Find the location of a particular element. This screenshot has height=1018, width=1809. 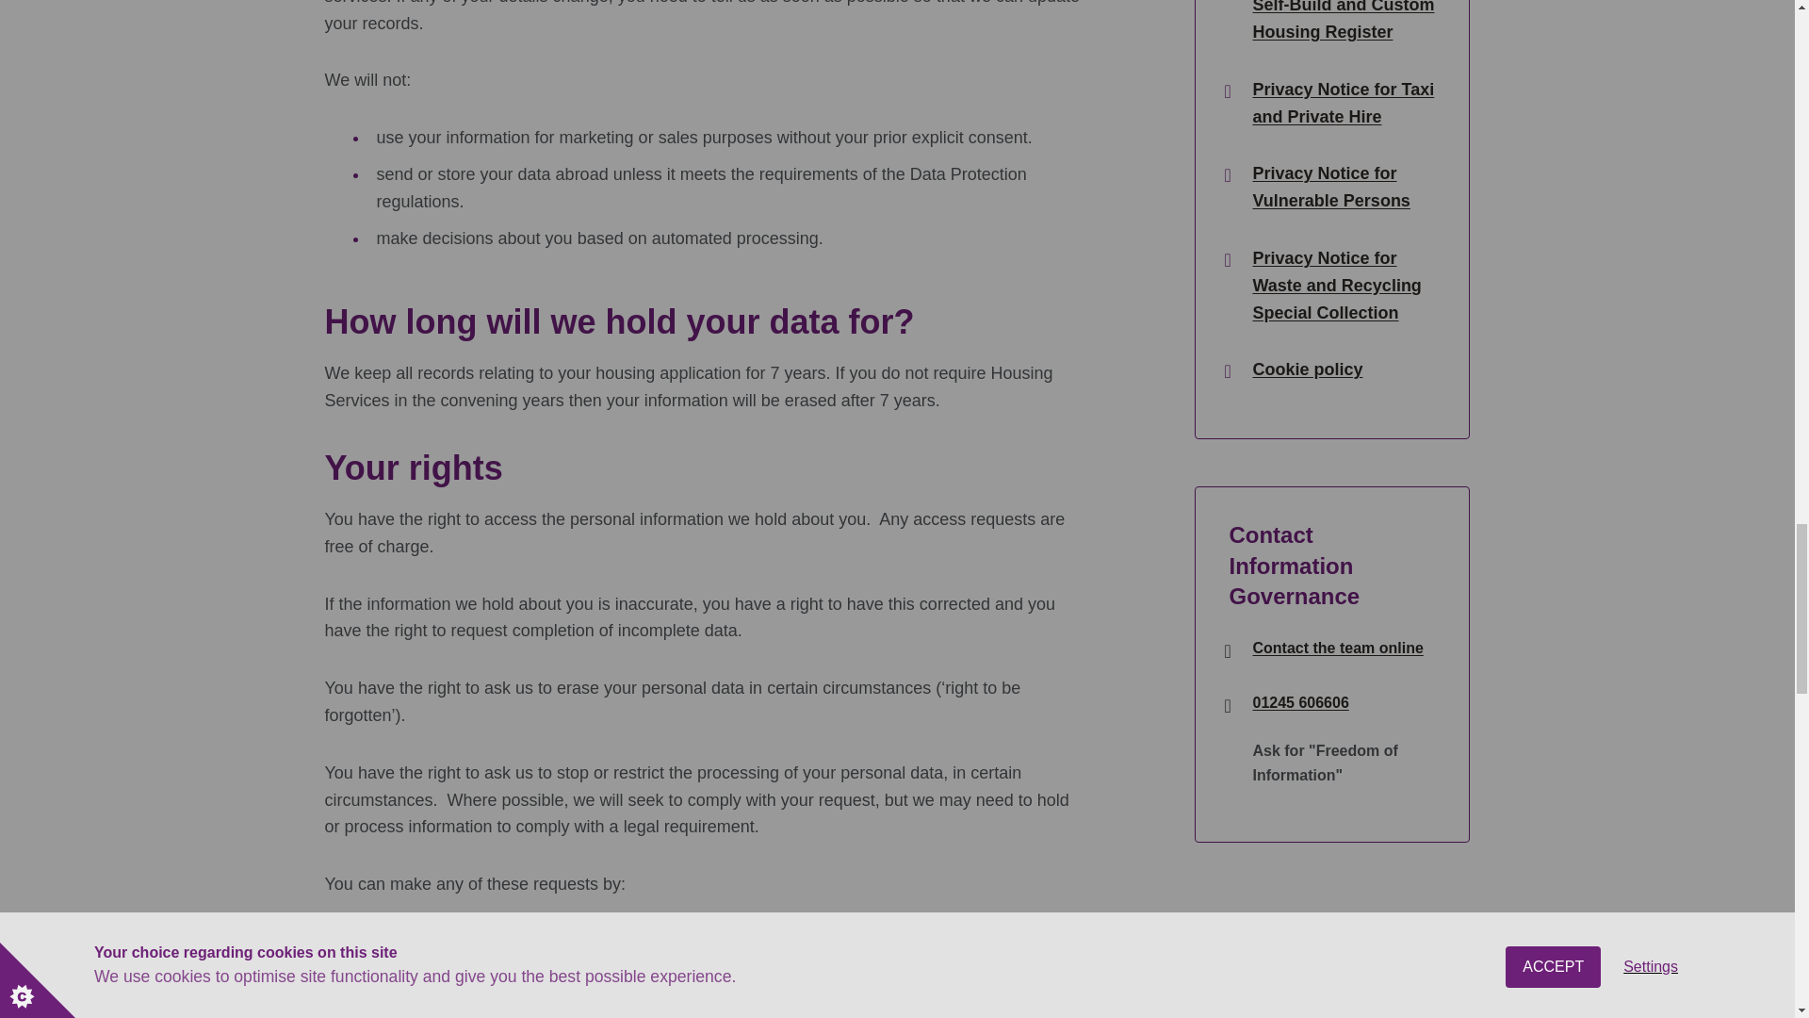

Contact: Data Team is located at coordinates (1336, 649).